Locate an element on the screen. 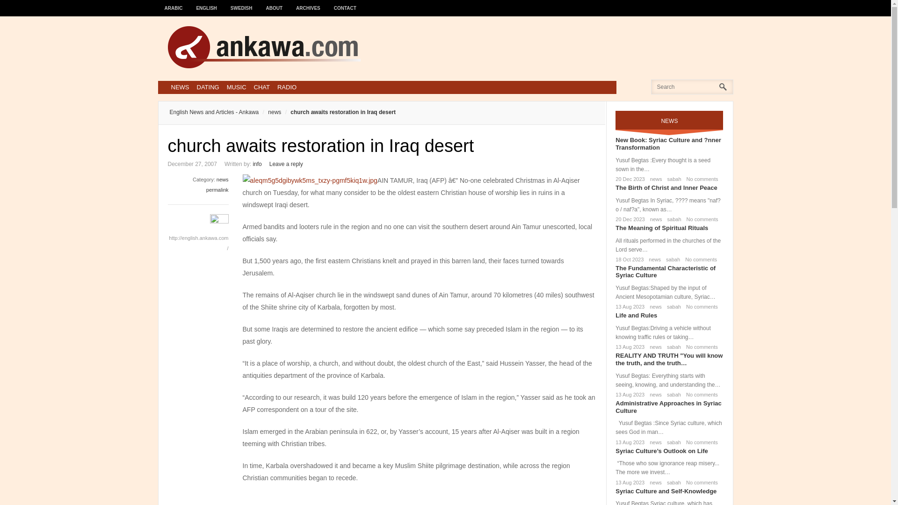  Advertisement is located at coordinates (550, 47).